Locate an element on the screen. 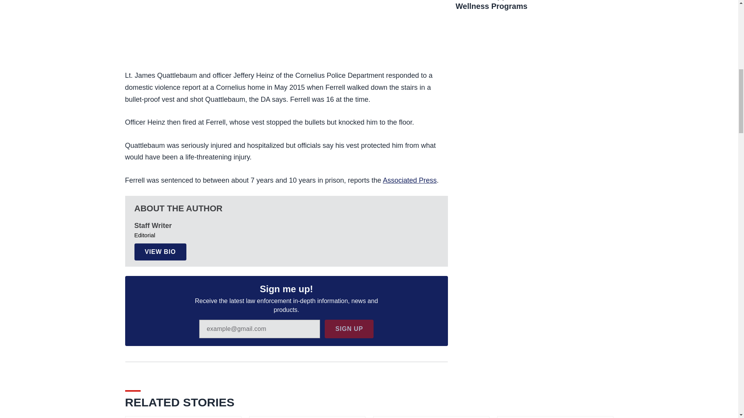 The height and width of the screenshot is (418, 744). View Staff Writer's Bio is located at coordinates (160, 252).